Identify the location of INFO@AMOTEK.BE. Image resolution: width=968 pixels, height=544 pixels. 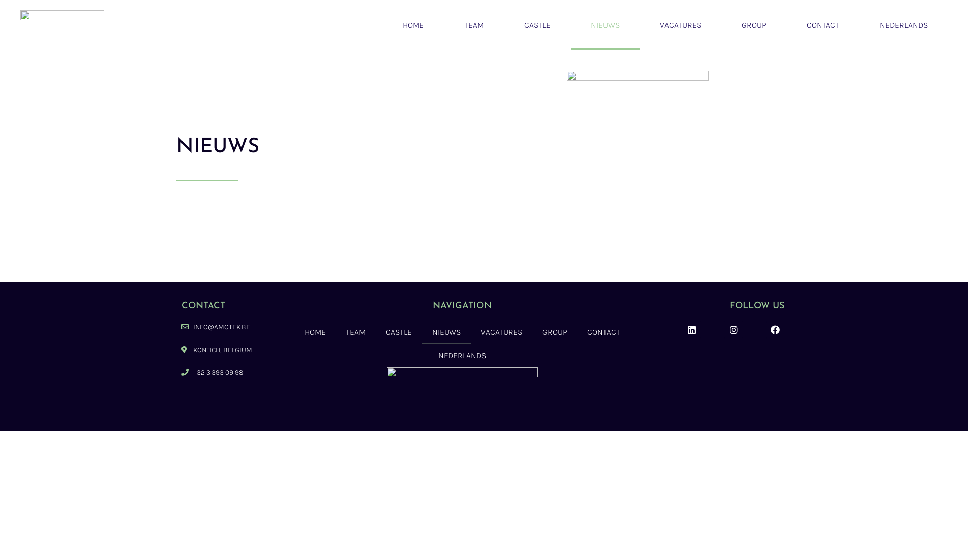
(229, 327).